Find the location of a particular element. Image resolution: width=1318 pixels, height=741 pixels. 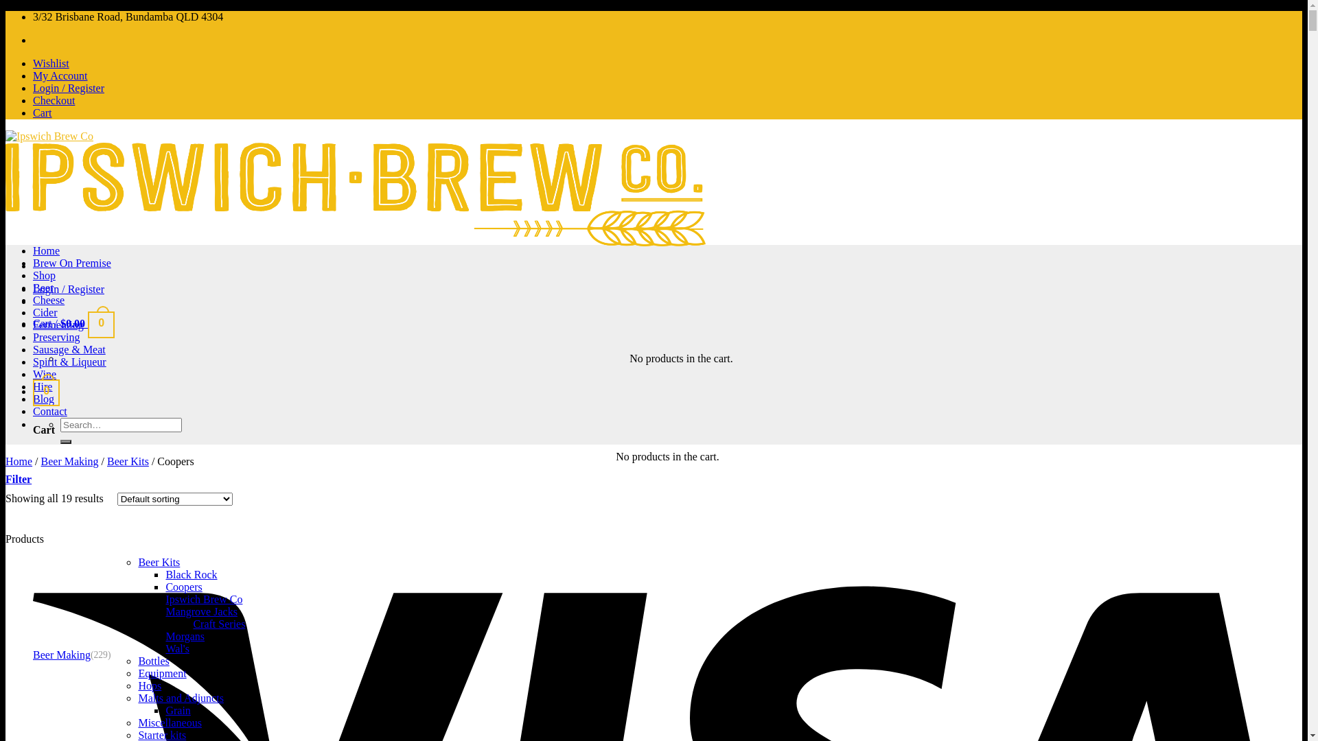

Cart is located at coordinates (43, 113).